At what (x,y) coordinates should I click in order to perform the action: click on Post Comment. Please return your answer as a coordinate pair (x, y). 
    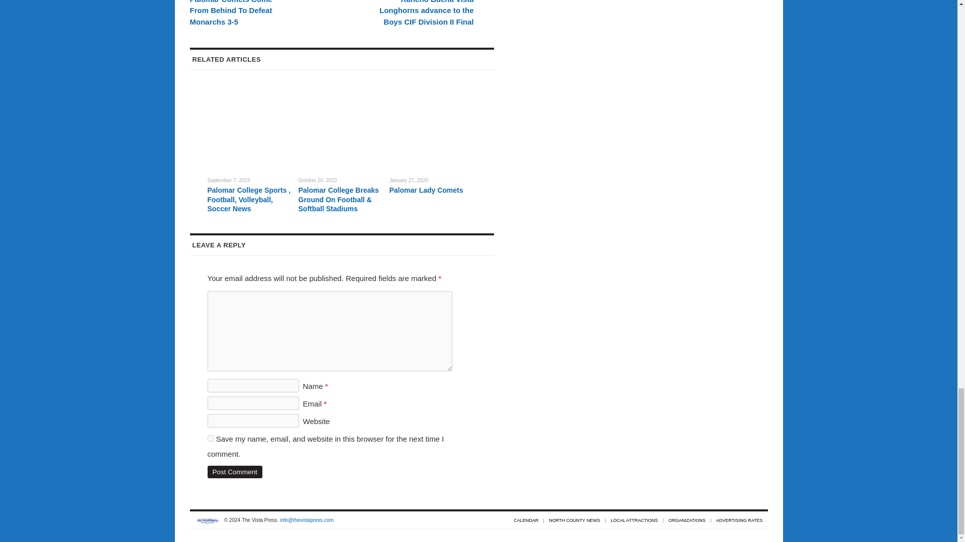
    Looking at the image, I should click on (234, 472).